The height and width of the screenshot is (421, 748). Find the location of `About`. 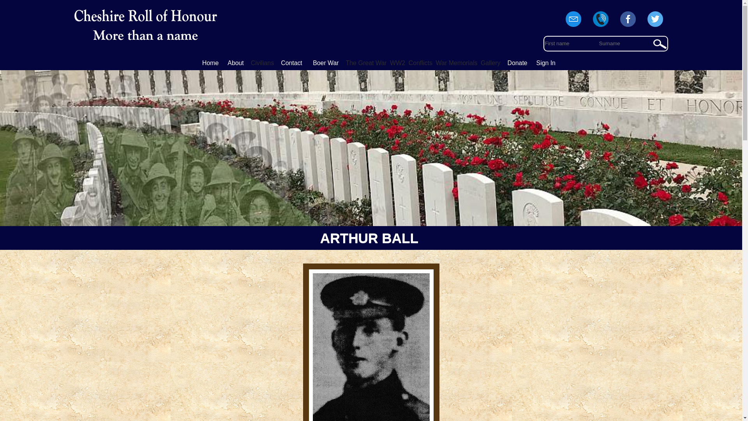

About is located at coordinates (235, 63).